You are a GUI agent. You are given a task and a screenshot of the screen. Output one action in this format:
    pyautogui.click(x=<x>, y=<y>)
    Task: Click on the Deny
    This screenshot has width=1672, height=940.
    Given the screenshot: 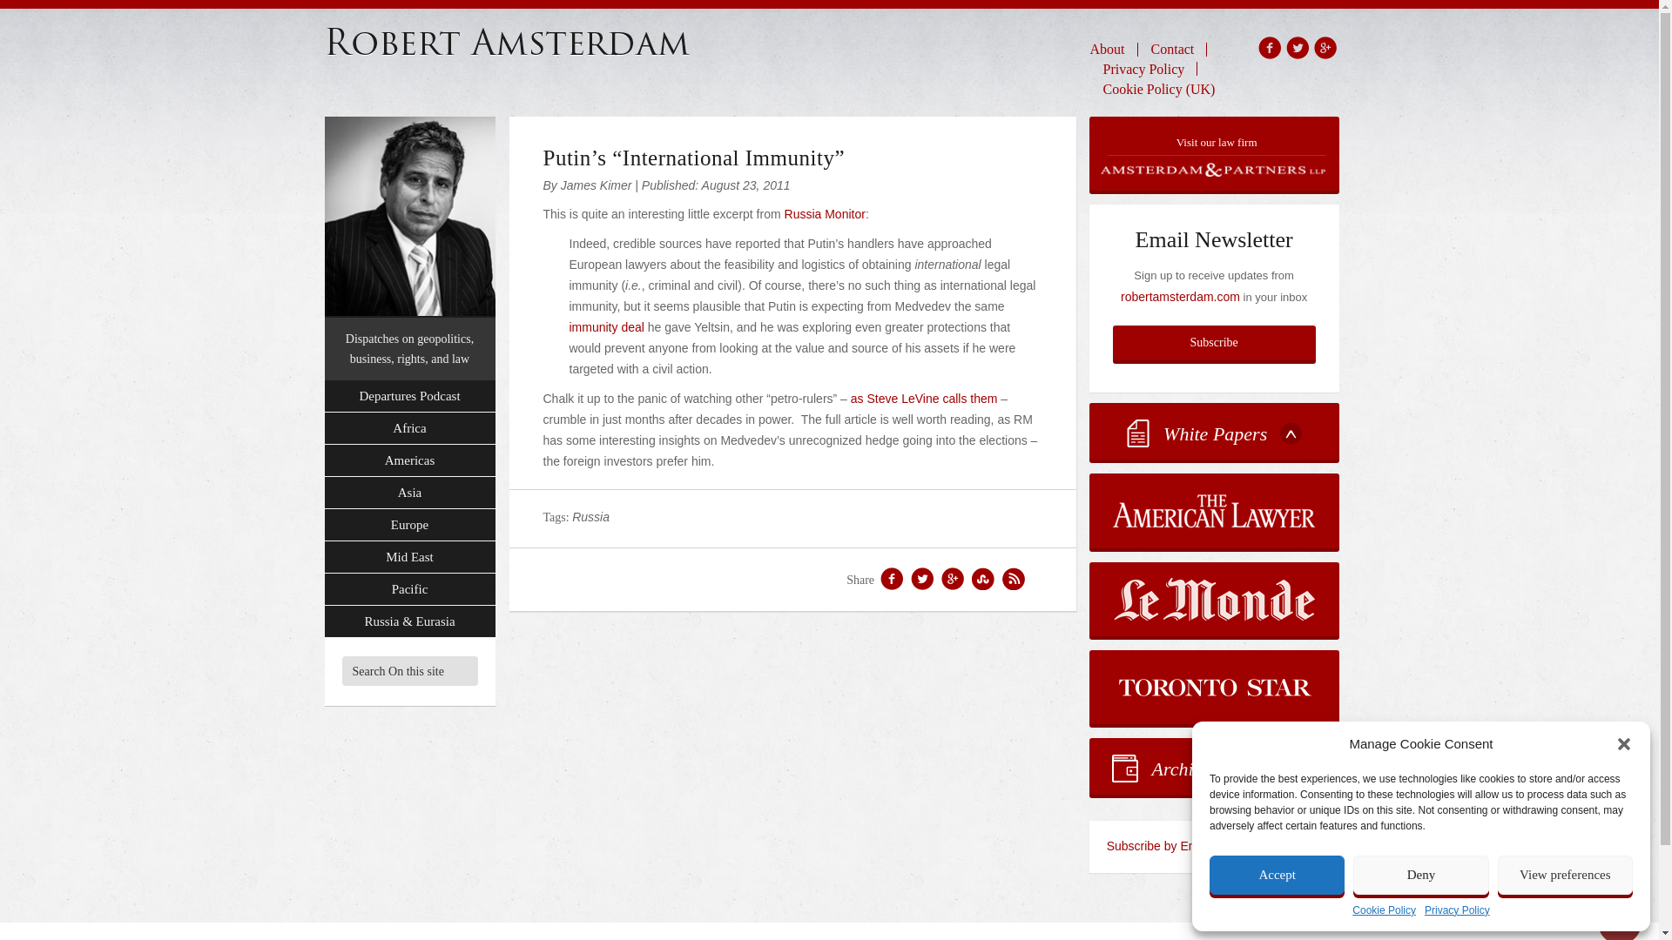 What is the action you would take?
    pyautogui.click(x=1419, y=875)
    